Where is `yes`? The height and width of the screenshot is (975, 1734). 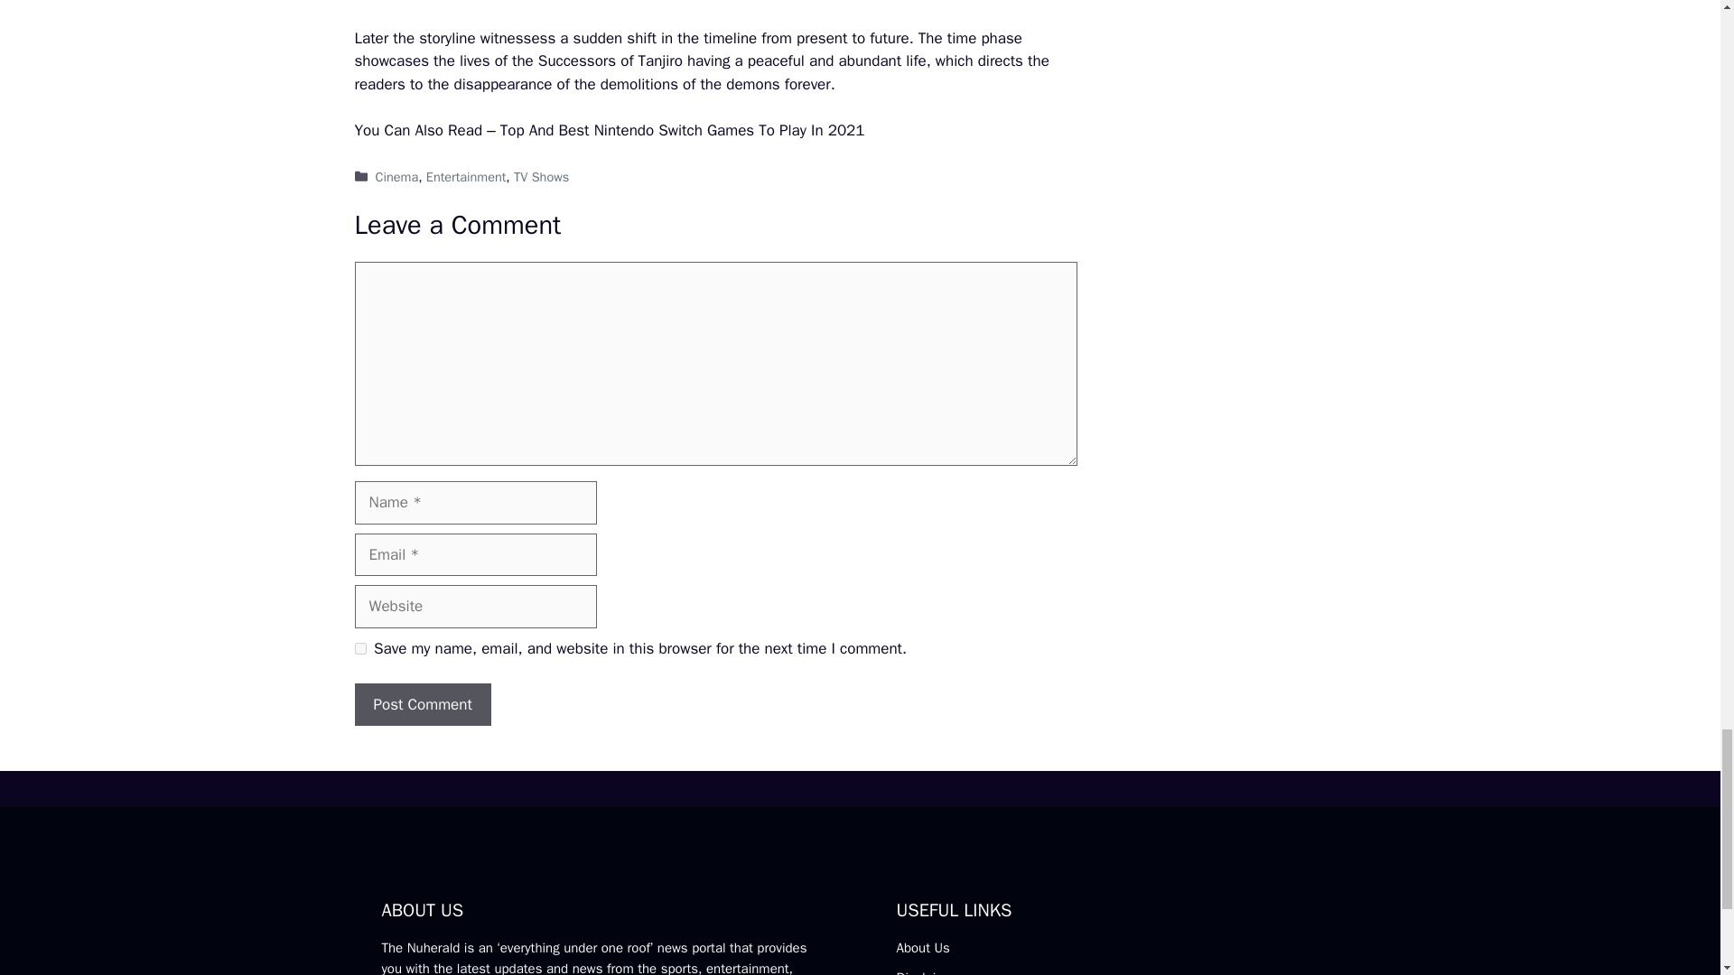 yes is located at coordinates (359, 648).